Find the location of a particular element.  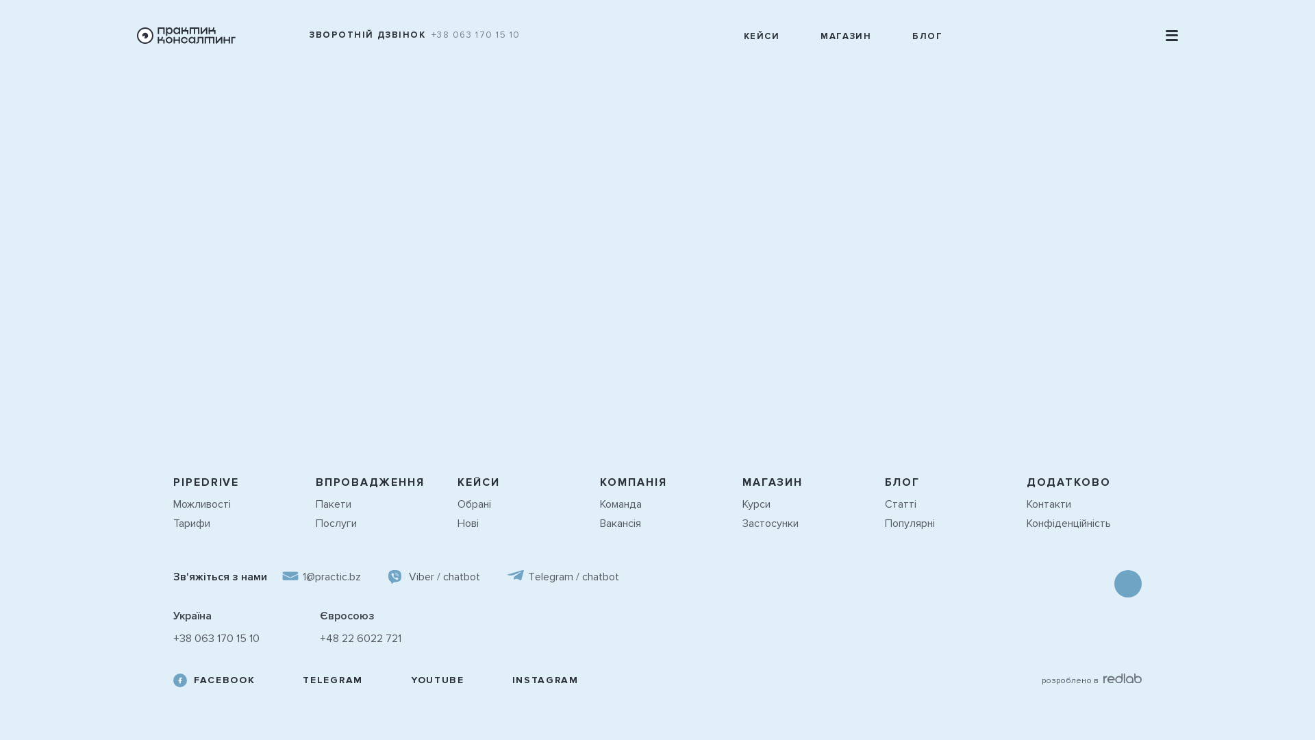

FACEBOOK is located at coordinates (214, 680).